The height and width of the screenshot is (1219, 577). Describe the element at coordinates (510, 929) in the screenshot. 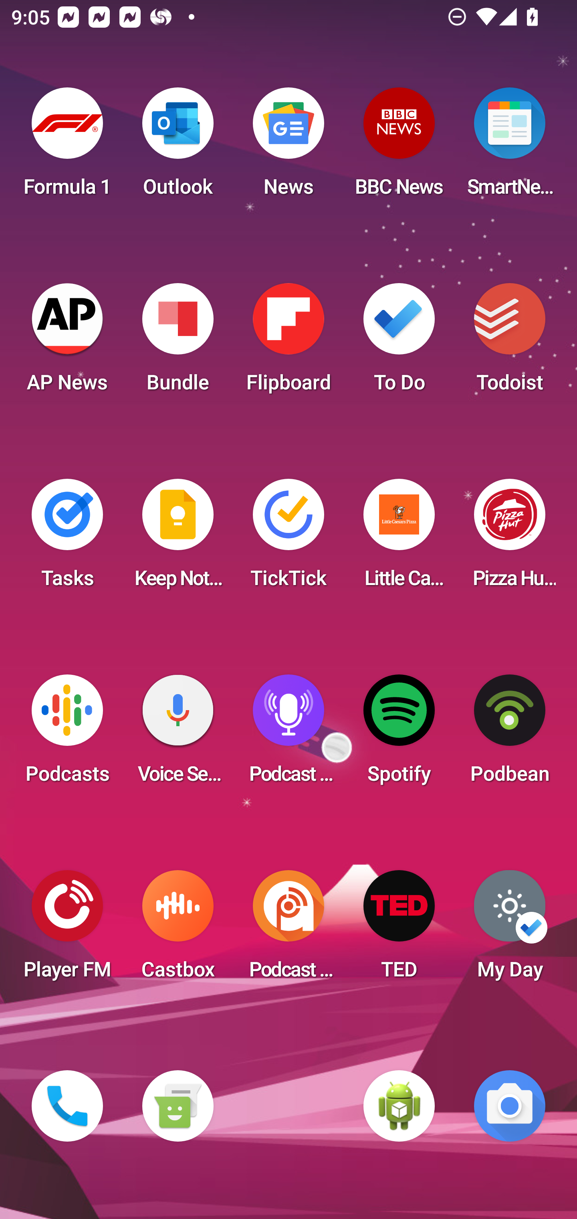

I see `My Day` at that location.